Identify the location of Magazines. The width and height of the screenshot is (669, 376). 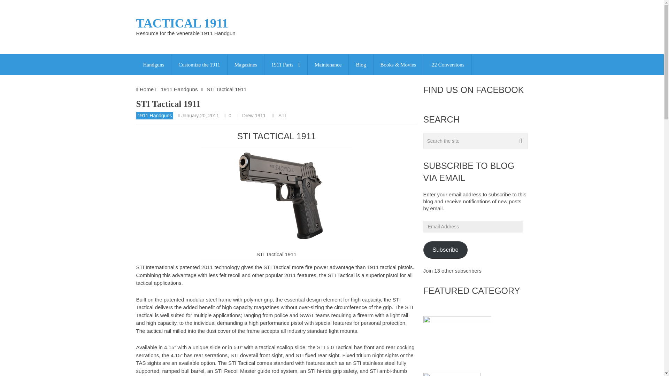
(246, 65).